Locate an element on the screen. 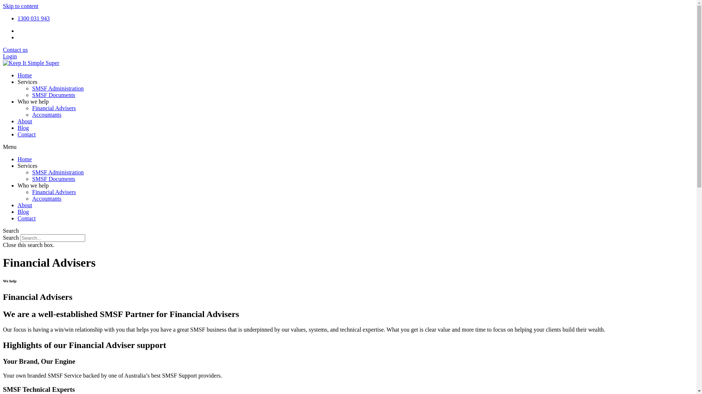  Financial Advisers is located at coordinates (54, 192).